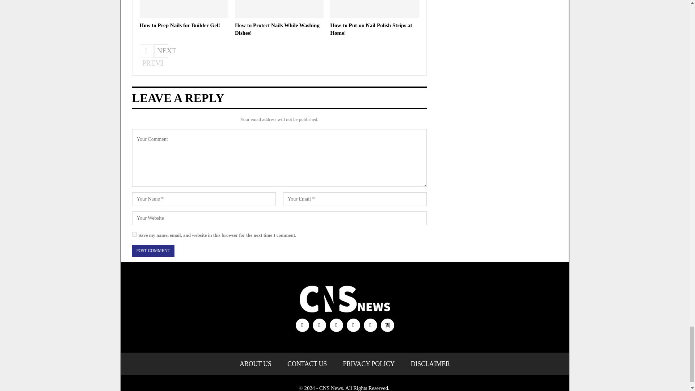 The height and width of the screenshot is (391, 695). What do you see at coordinates (371, 29) in the screenshot?
I see `How-to Put-on Nail Polish Strips at Home!` at bounding box center [371, 29].